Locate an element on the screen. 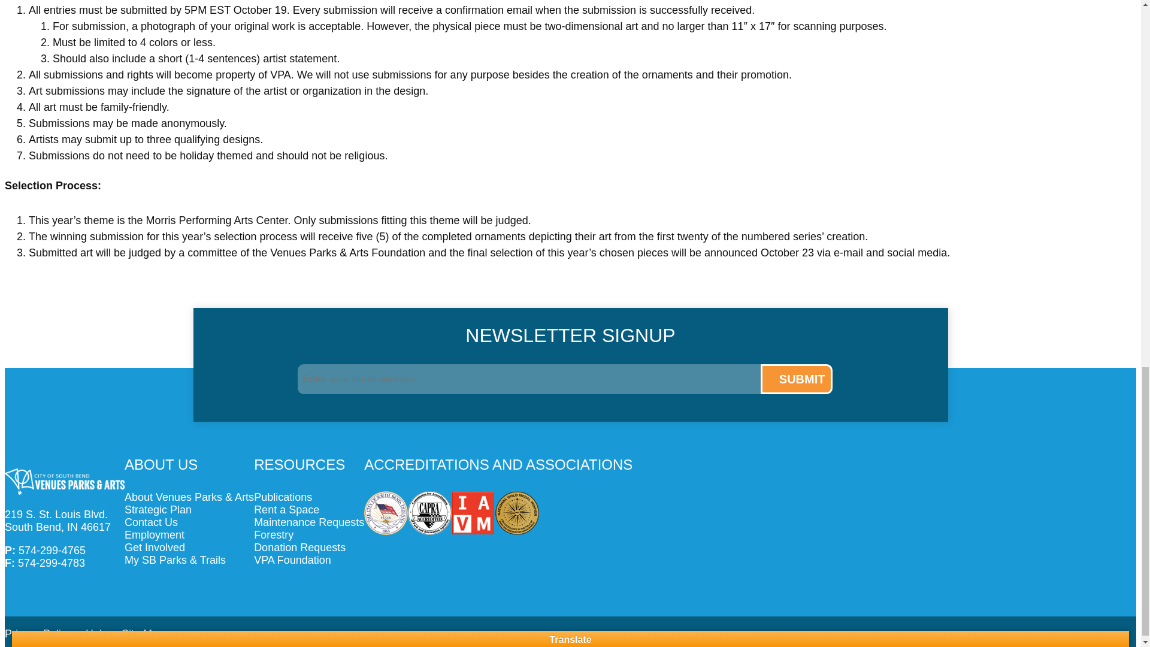 This screenshot has height=647, width=1150. Contact Us is located at coordinates (189, 522).